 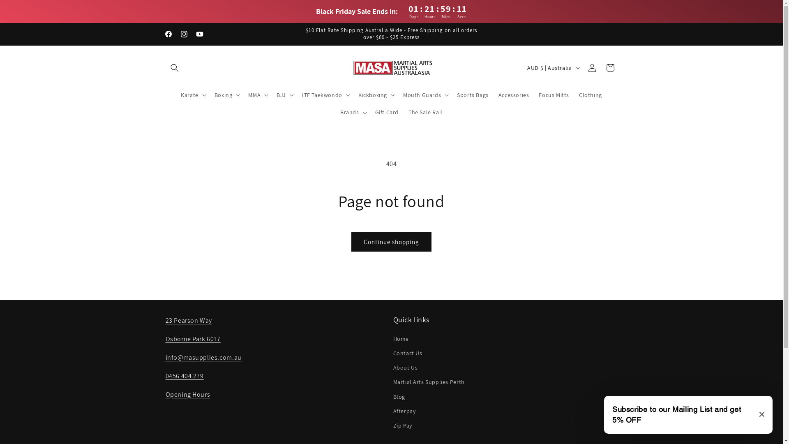 What do you see at coordinates (402, 425) in the screenshot?
I see `Zip Pay` at bounding box center [402, 425].